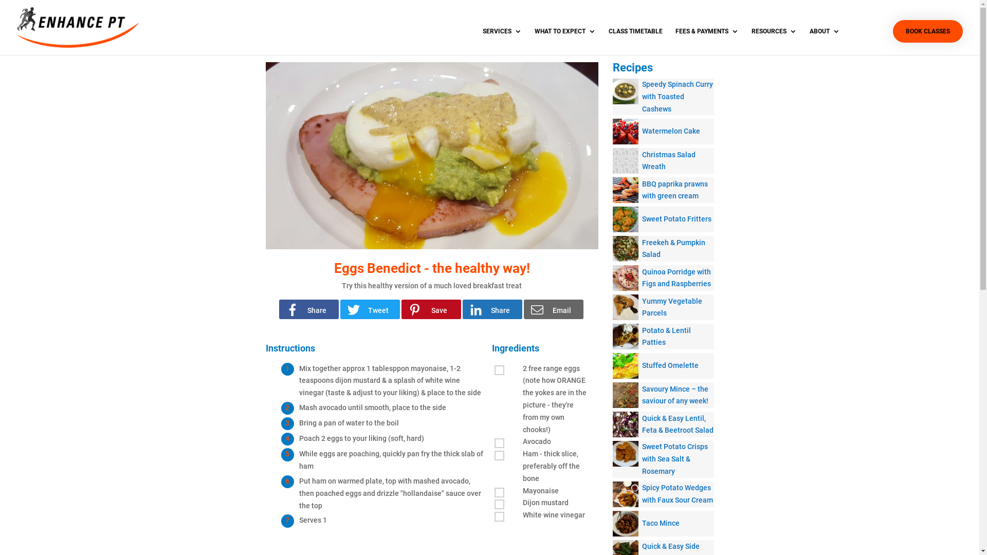  Describe the element at coordinates (663, 190) in the screenshot. I see `BBQ paprika prawns with green cream` at that location.